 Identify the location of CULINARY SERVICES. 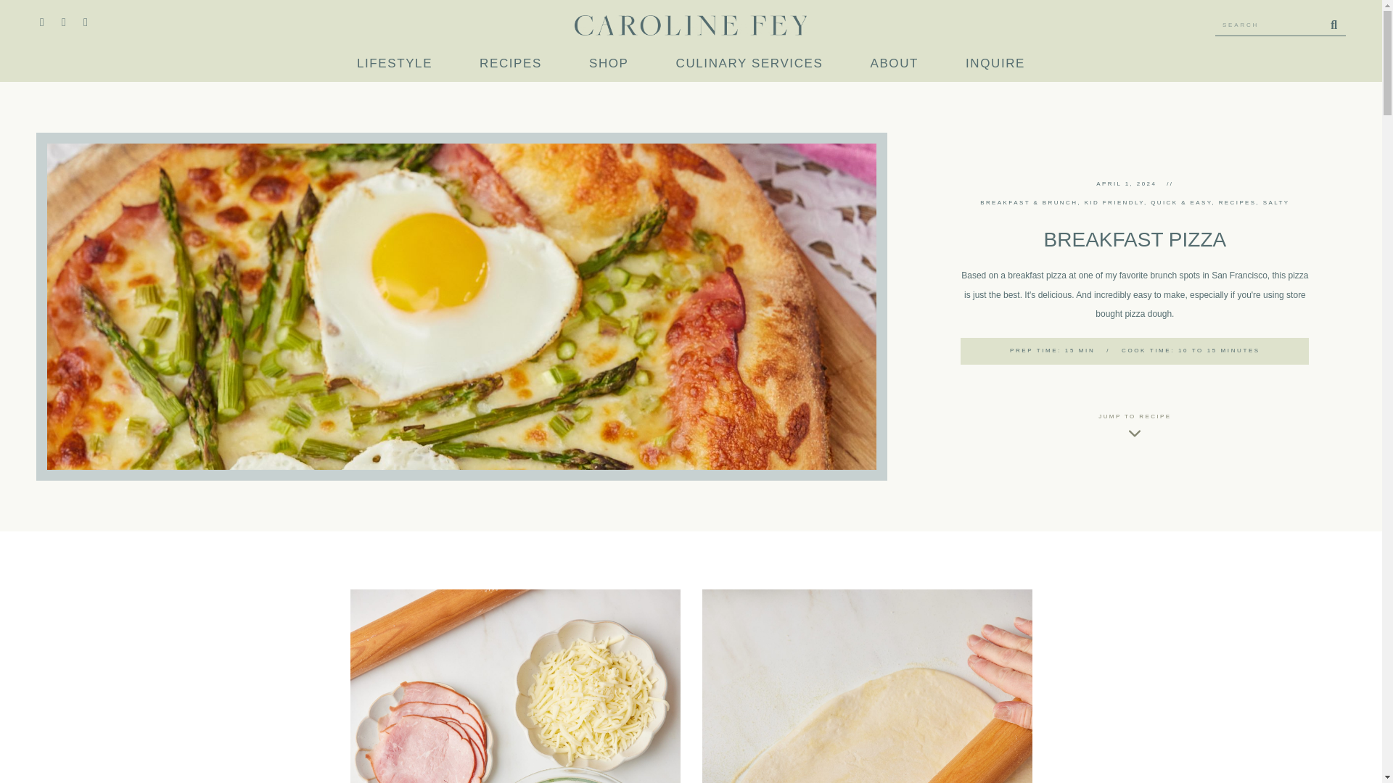
(749, 64).